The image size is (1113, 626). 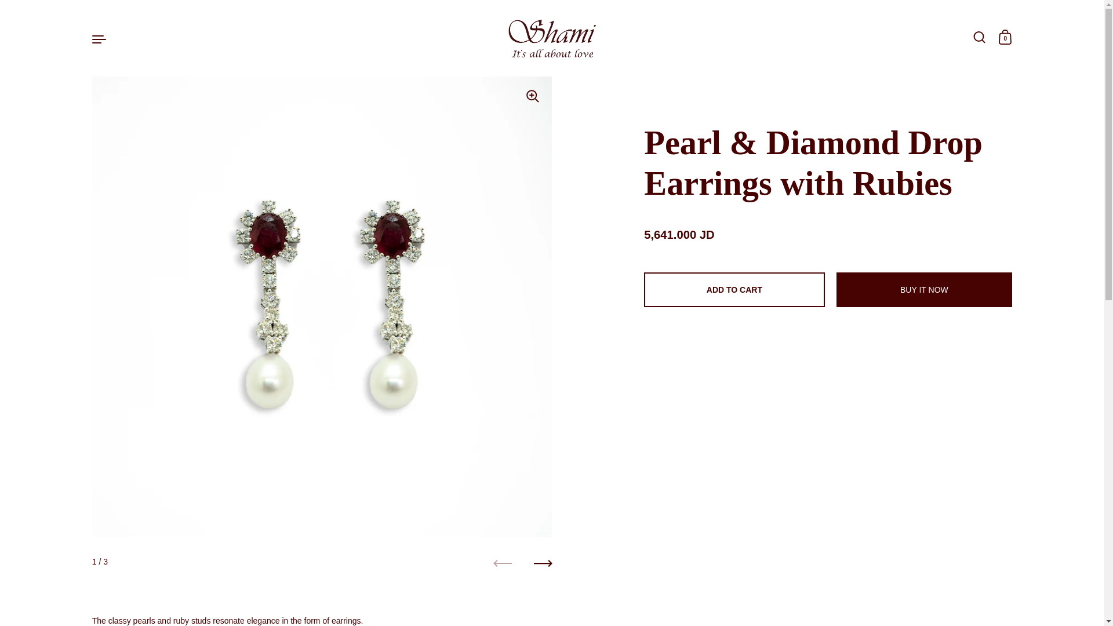 What do you see at coordinates (734, 290) in the screenshot?
I see `ADD TO CART` at bounding box center [734, 290].